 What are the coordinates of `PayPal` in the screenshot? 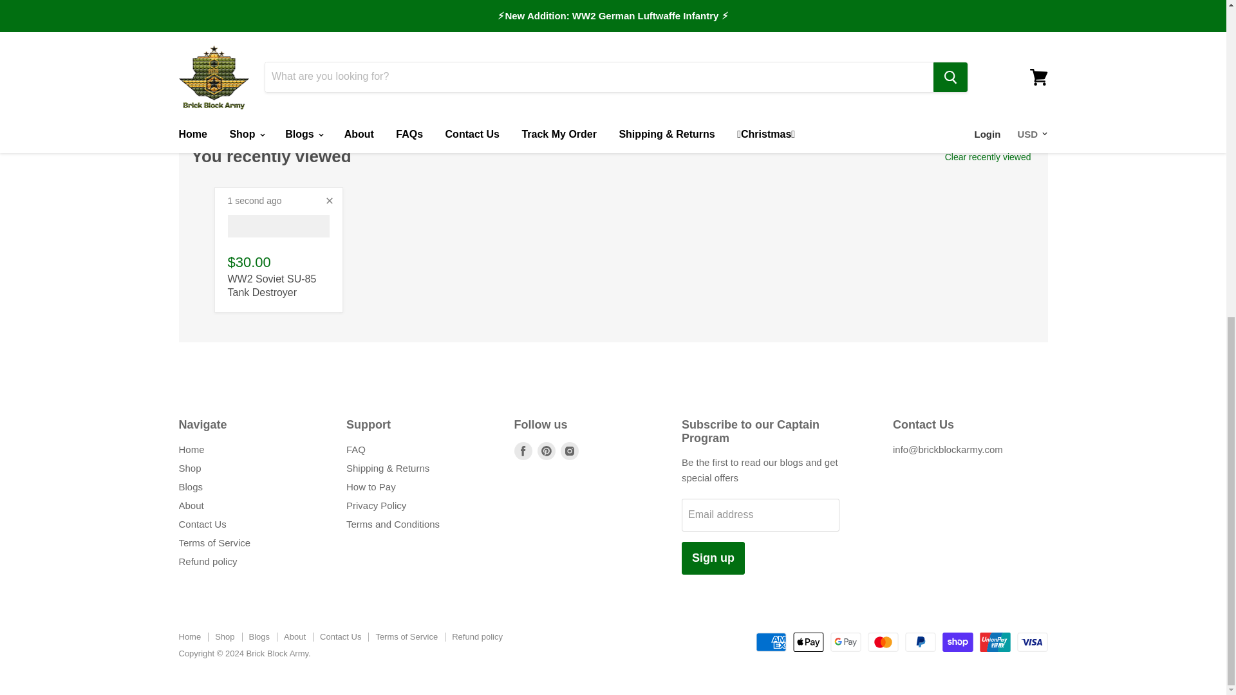 It's located at (920, 642).